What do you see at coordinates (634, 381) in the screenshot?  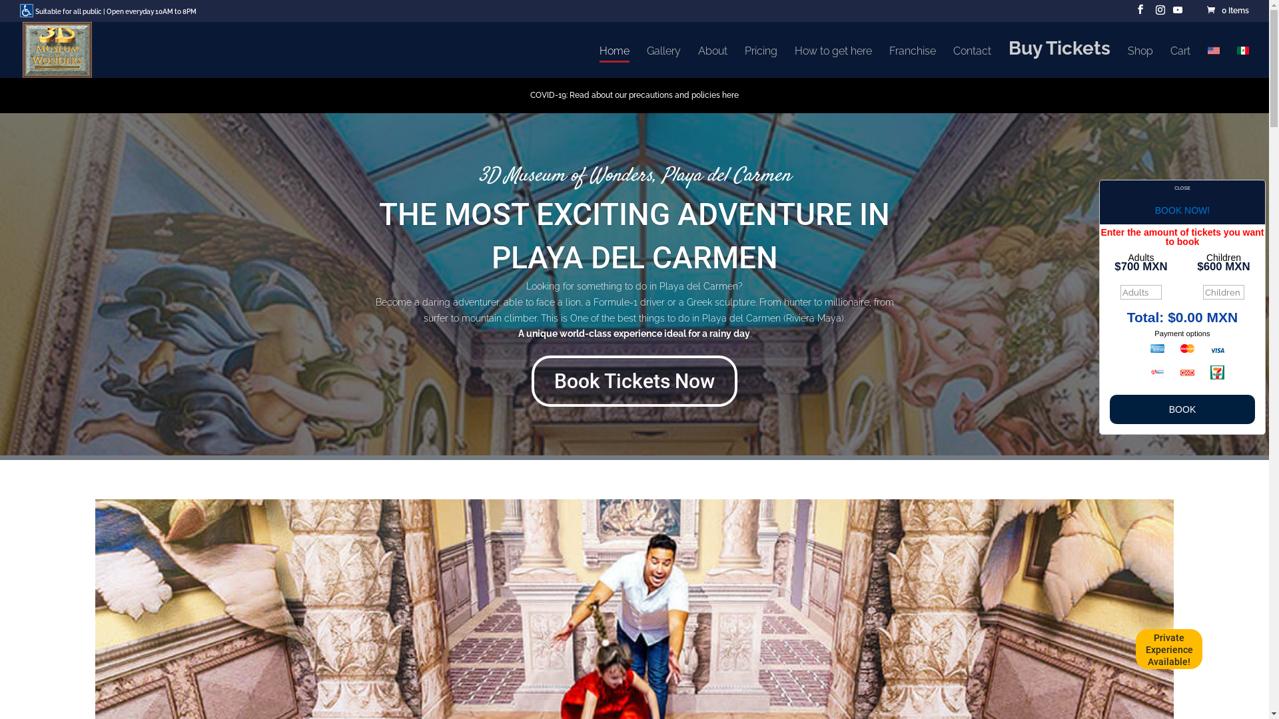 I see `Book Tickets Now` at bounding box center [634, 381].